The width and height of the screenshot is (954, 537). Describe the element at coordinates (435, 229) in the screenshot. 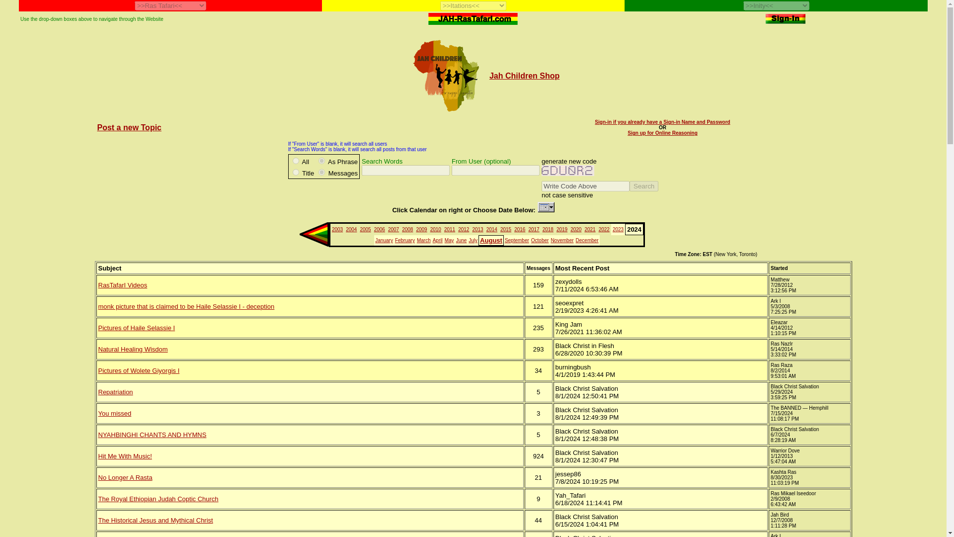

I see `2010` at that location.